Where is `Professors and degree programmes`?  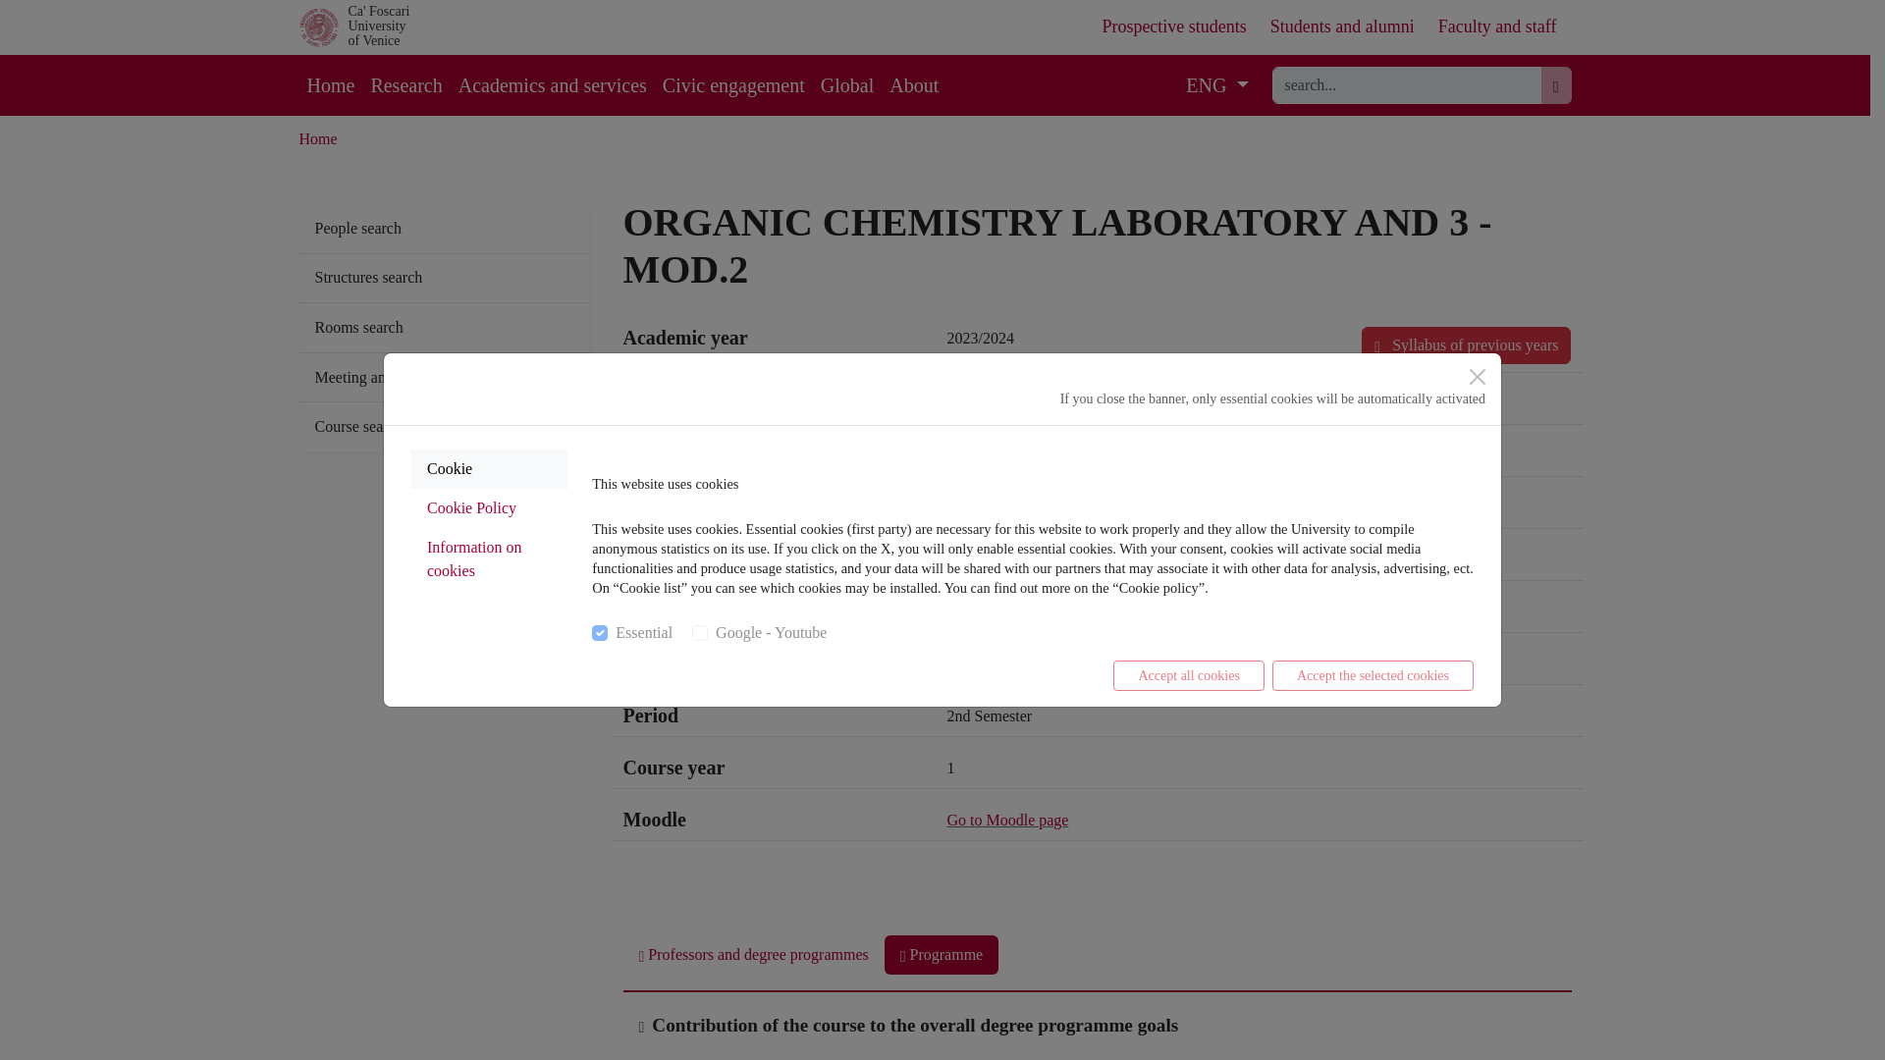
Professors and degree programmes is located at coordinates (752, 954).